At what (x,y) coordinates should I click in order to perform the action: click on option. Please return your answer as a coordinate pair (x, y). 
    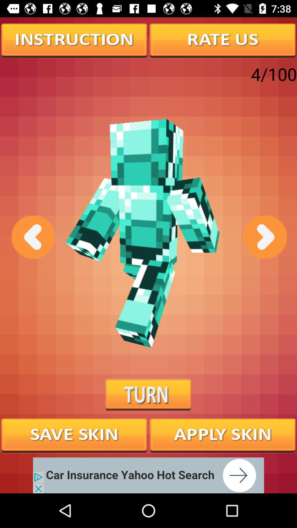
    Looking at the image, I should click on (223, 40).